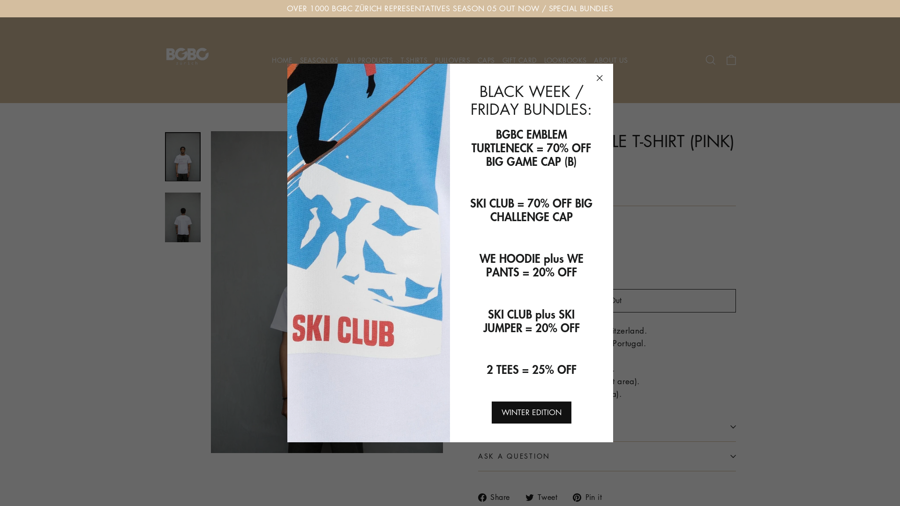 The image size is (900, 506). Describe the element at coordinates (370, 60) in the screenshot. I see `ALL PRODUCTS` at that location.